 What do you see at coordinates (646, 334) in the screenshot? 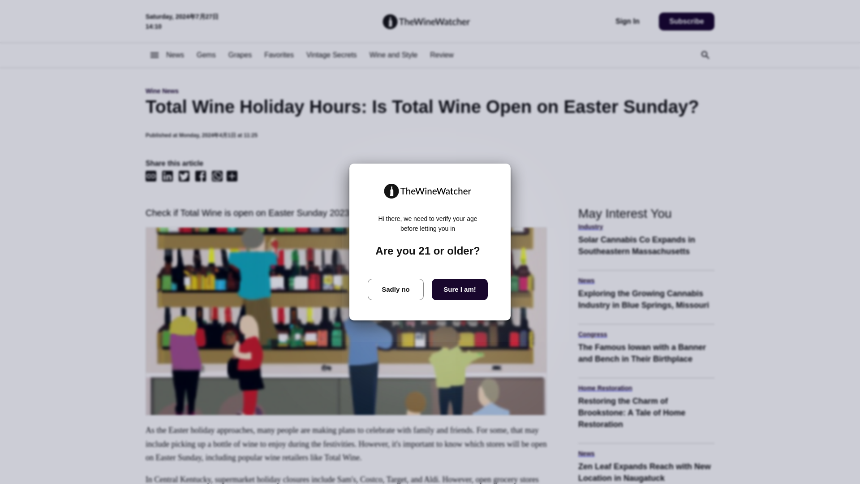
I see `Congress` at bounding box center [646, 334].